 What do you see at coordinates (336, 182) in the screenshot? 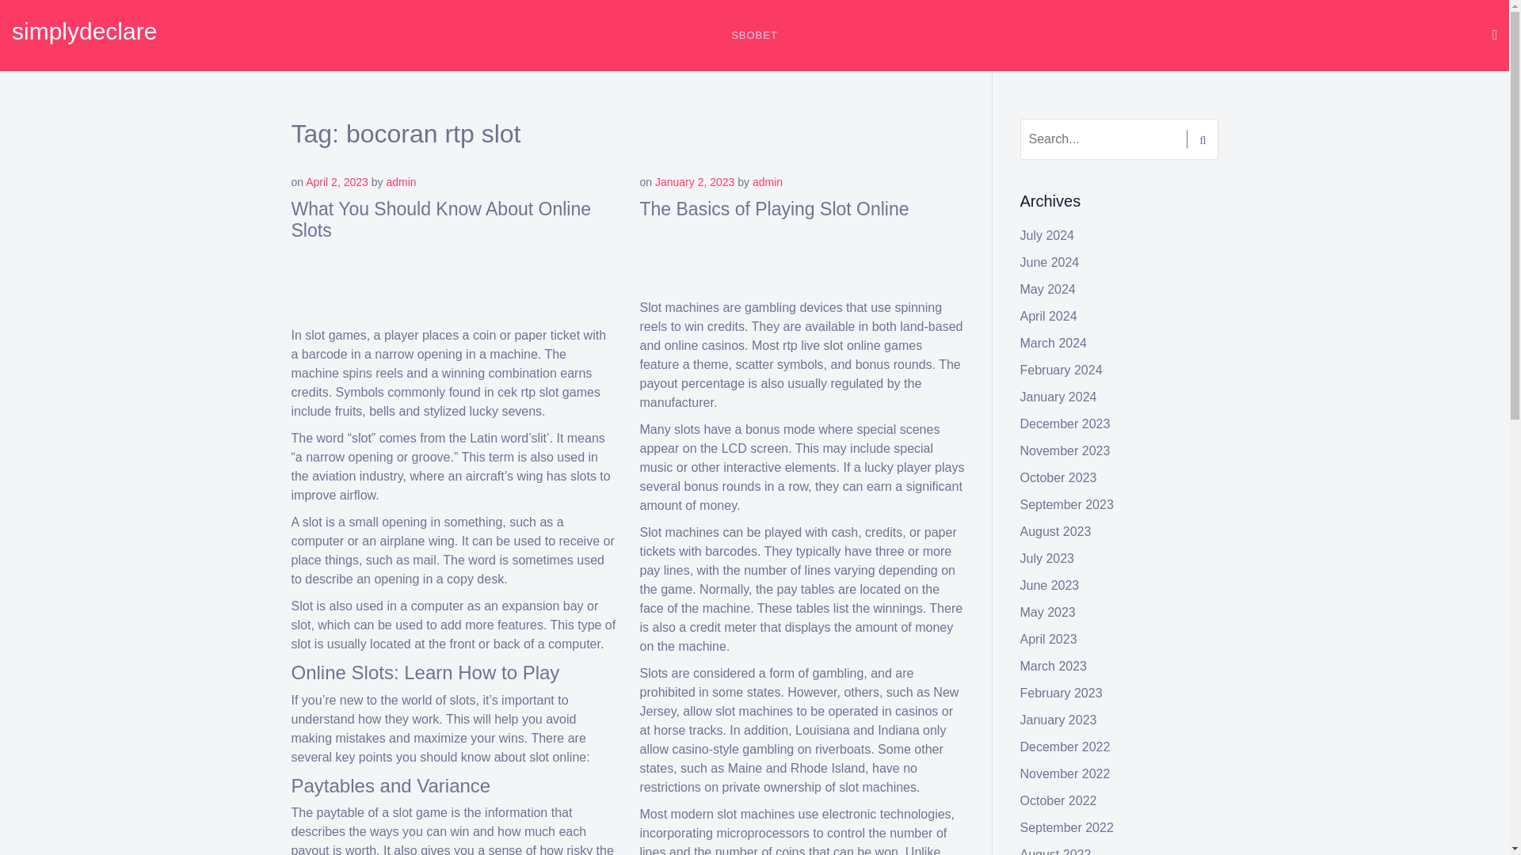
I see `April 2, 2023` at bounding box center [336, 182].